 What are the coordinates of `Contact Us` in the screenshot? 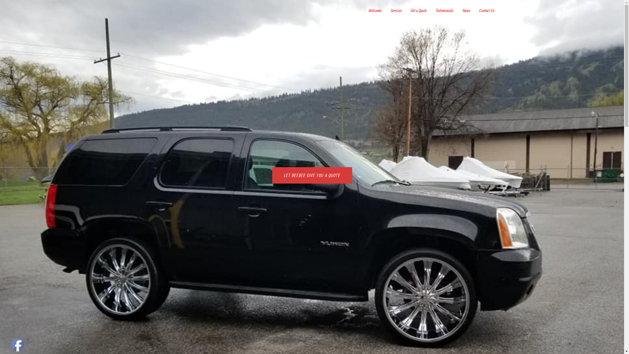 It's located at (486, 11).